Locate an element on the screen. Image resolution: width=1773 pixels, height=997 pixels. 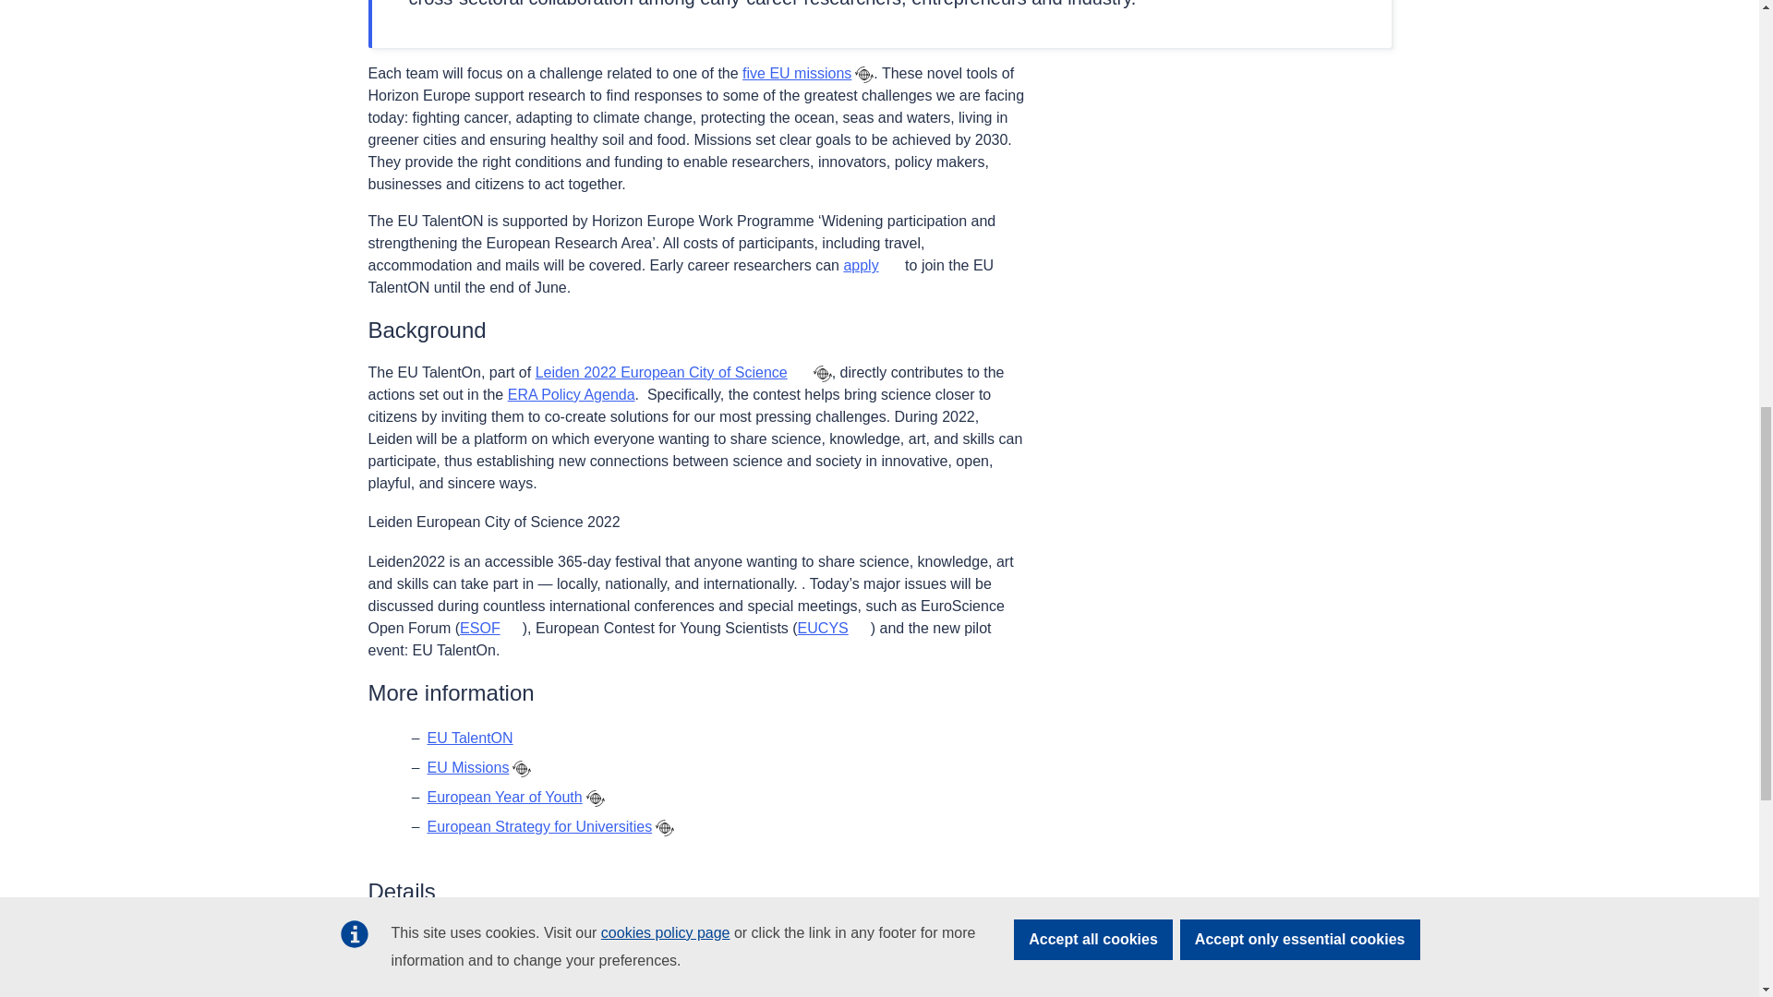
ERA Policy Agenda is located at coordinates (571, 395).